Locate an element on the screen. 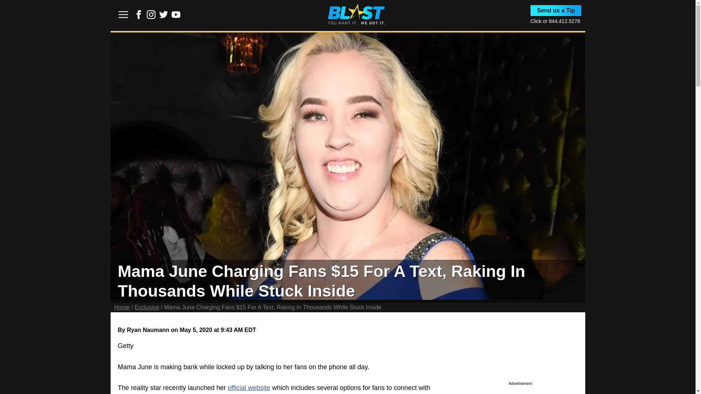  Link to Facebook is located at coordinates (139, 17).